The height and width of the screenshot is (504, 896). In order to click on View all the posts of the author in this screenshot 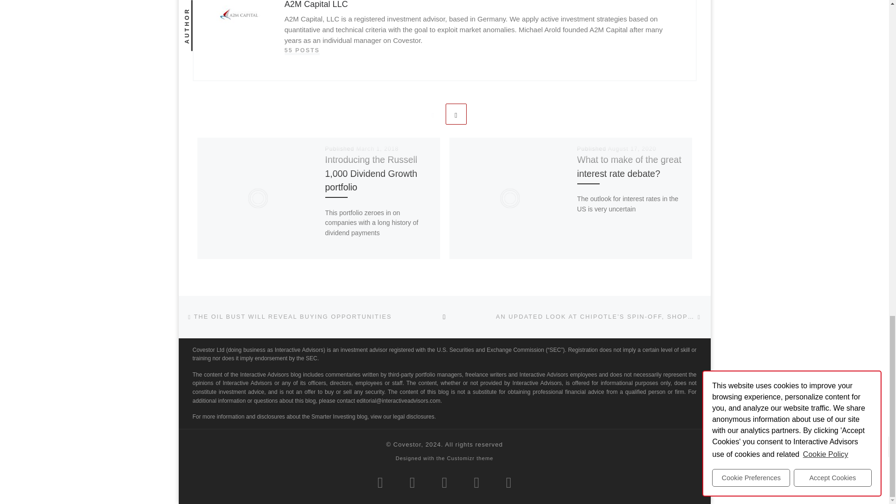, I will do `click(302, 50)`.